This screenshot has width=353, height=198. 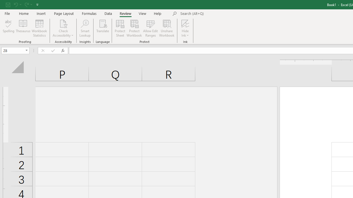 What do you see at coordinates (37, 4) in the screenshot?
I see `Customize Quick Access Toolbar` at bounding box center [37, 4].